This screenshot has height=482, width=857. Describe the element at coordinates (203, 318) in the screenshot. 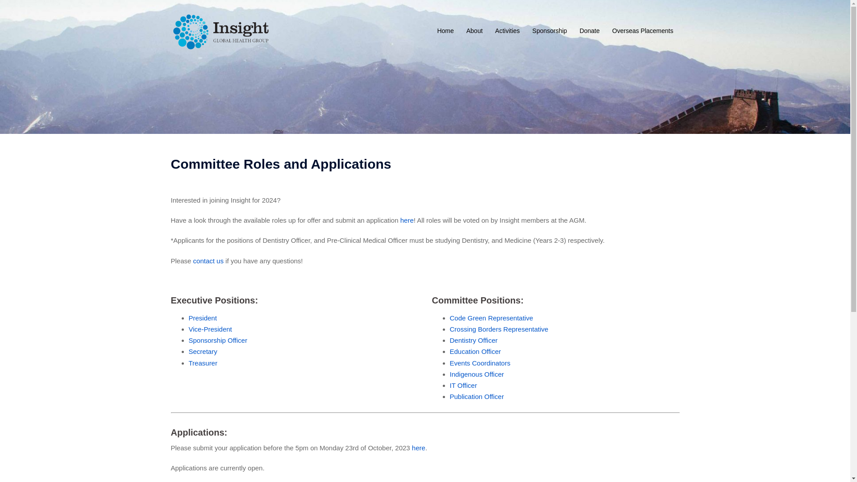

I see `President` at that location.